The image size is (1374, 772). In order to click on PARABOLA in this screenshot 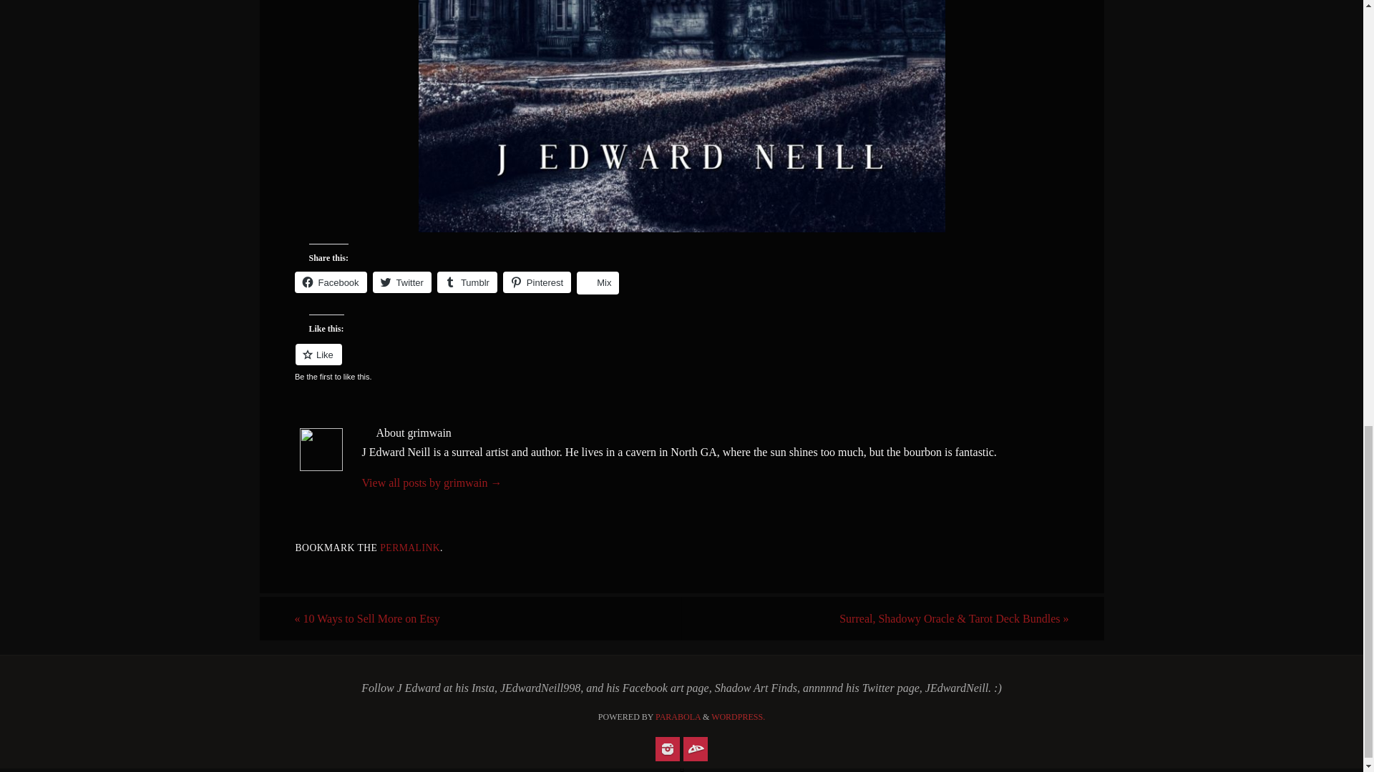, I will do `click(678, 716)`.